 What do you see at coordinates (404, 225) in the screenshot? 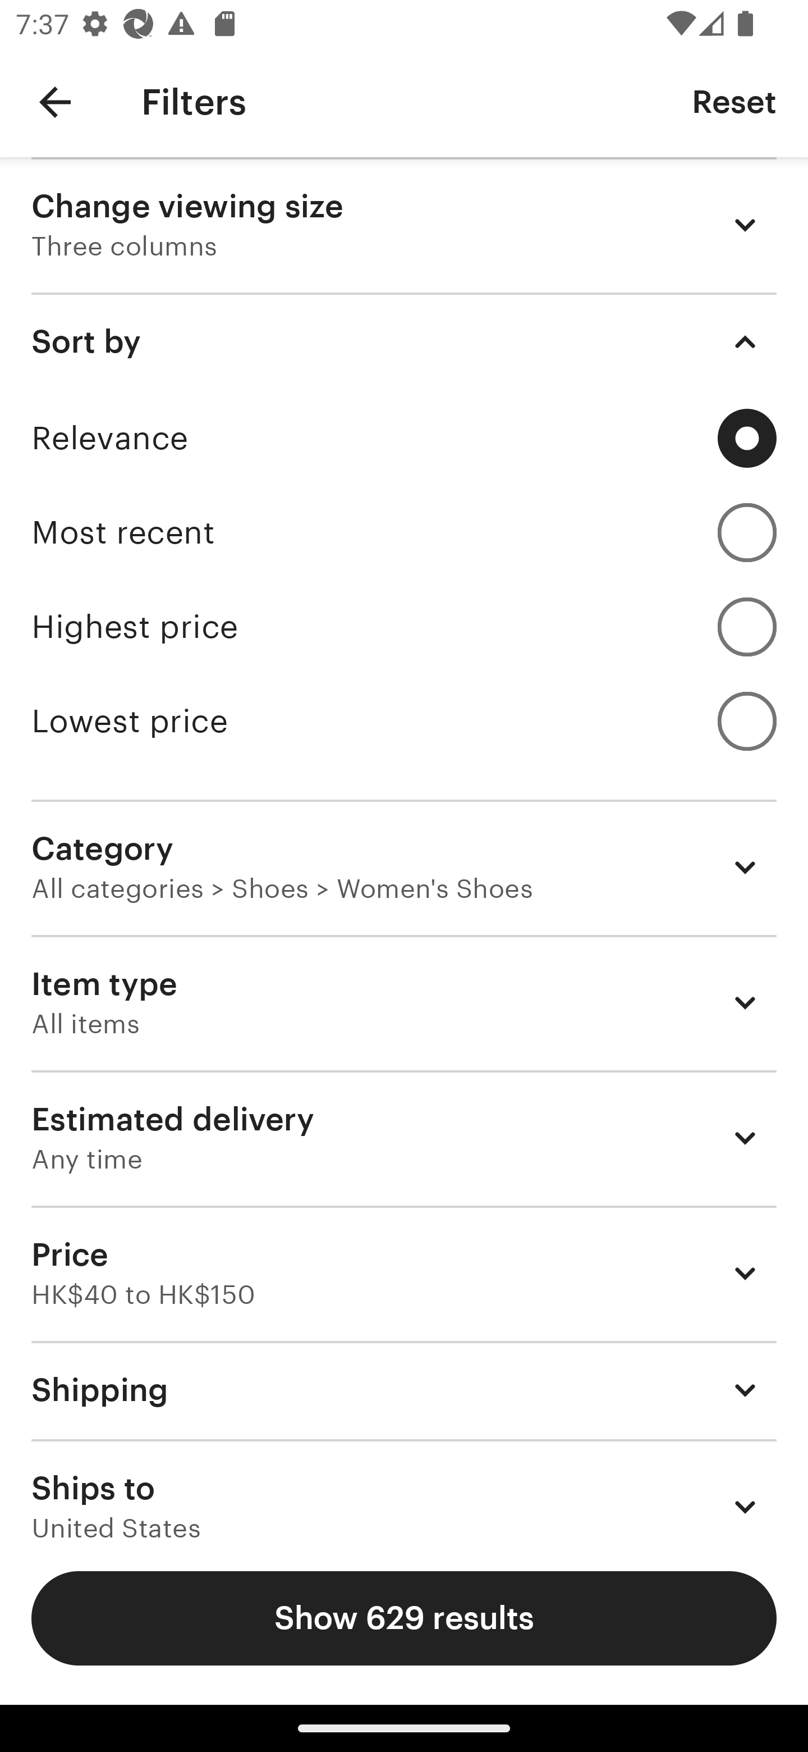
I see `Change viewing size Three columns` at bounding box center [404, 225].